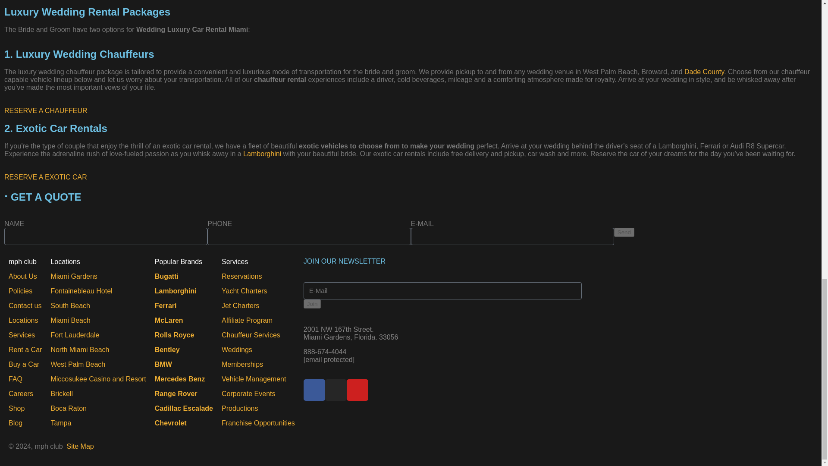  I want to click on Lamborghini, so click(262, 154).